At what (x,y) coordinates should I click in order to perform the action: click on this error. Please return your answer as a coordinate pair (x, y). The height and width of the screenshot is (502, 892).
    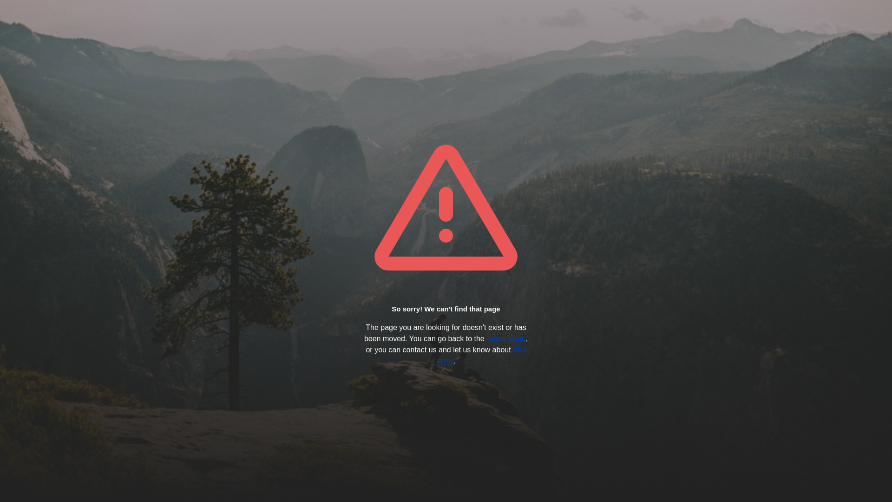
    Looking at the image, I should click on (481, 355).